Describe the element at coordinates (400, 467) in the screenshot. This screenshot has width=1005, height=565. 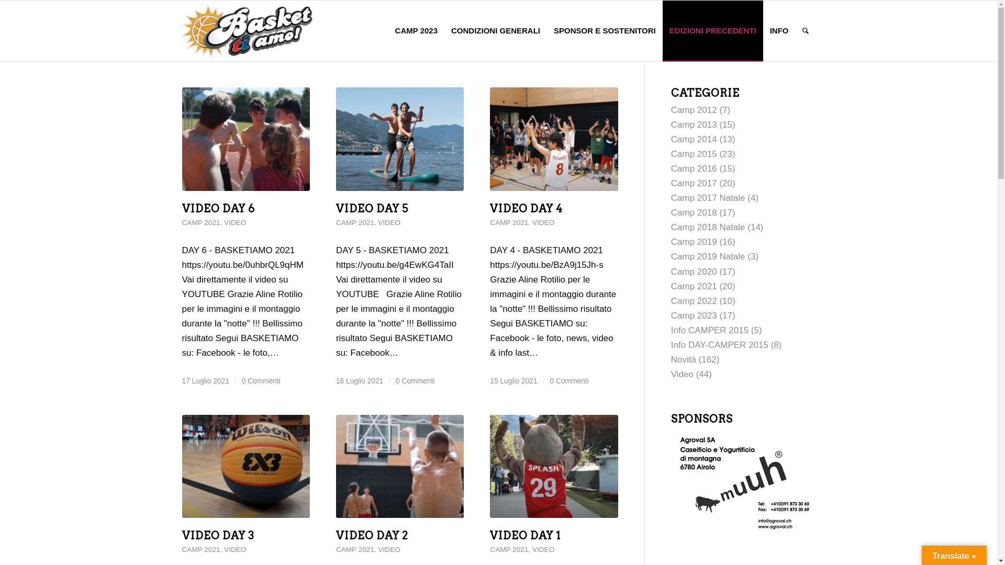
I see `Video DAY 2` at that location.